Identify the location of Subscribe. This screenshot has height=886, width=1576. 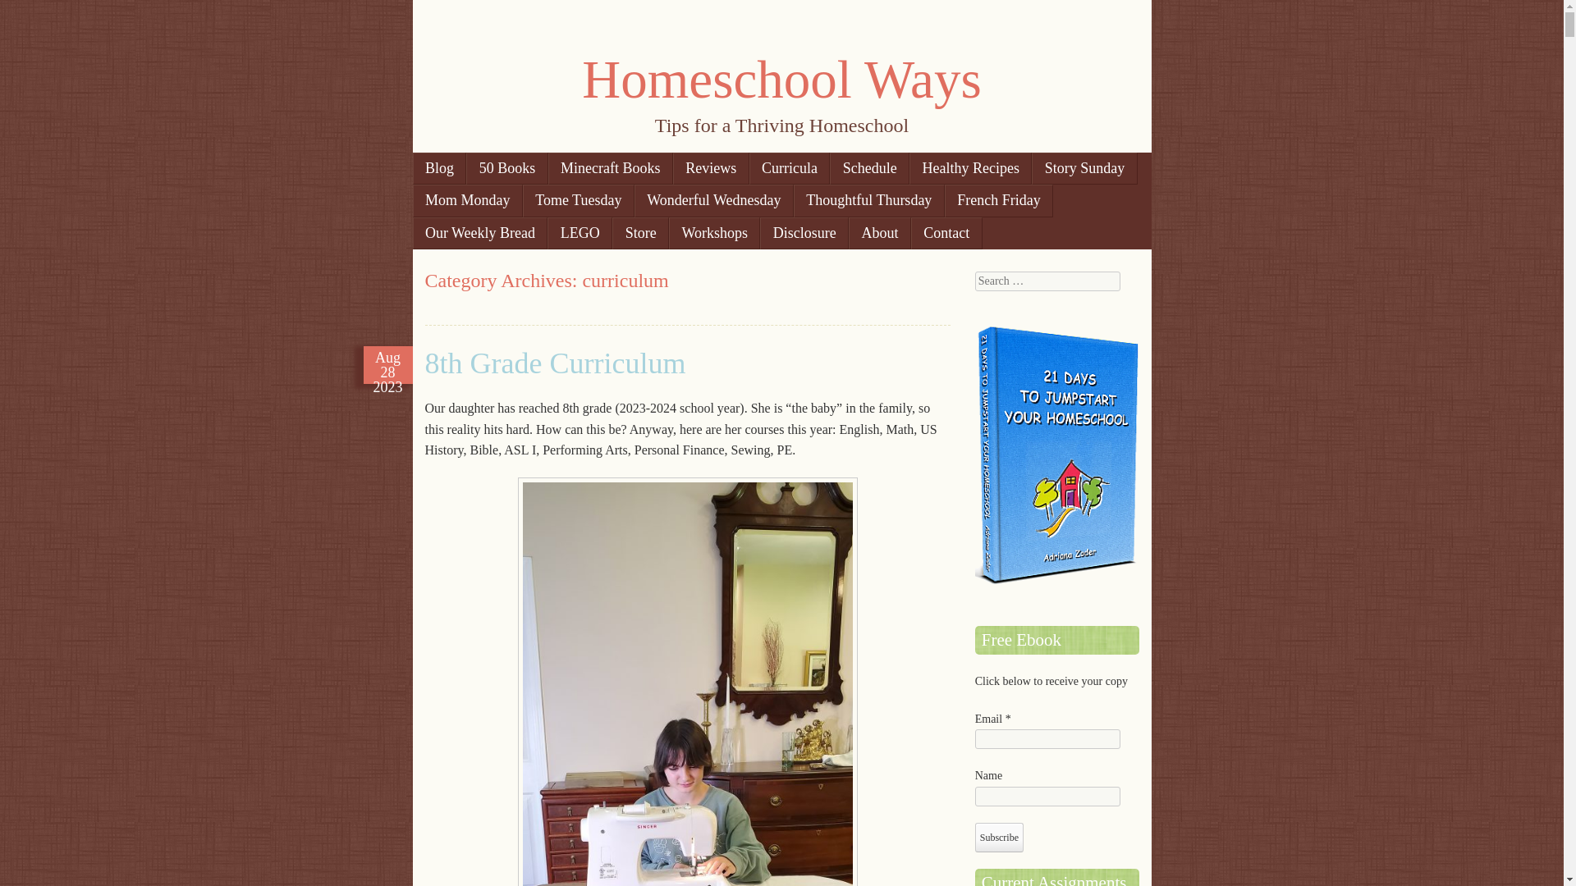
(999, 837).